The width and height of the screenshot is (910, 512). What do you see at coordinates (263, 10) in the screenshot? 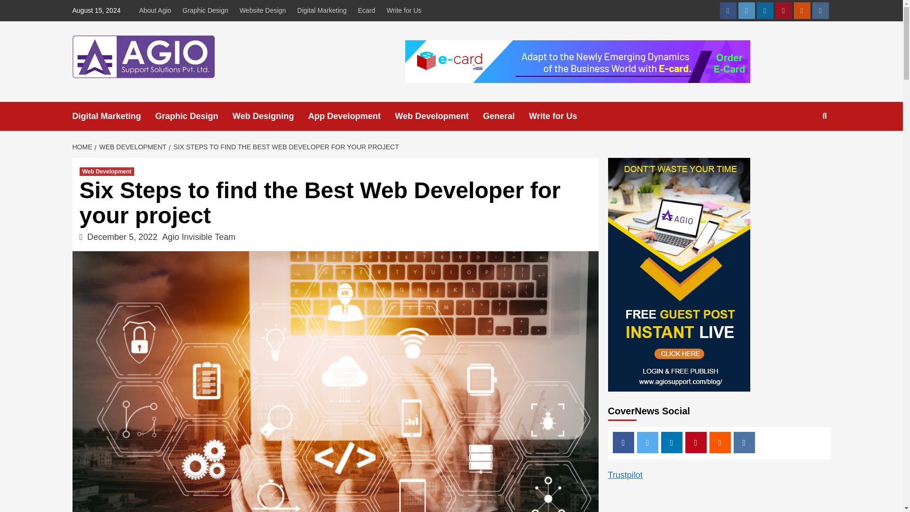
I see `Website Design` at bounding box center [263, 10].